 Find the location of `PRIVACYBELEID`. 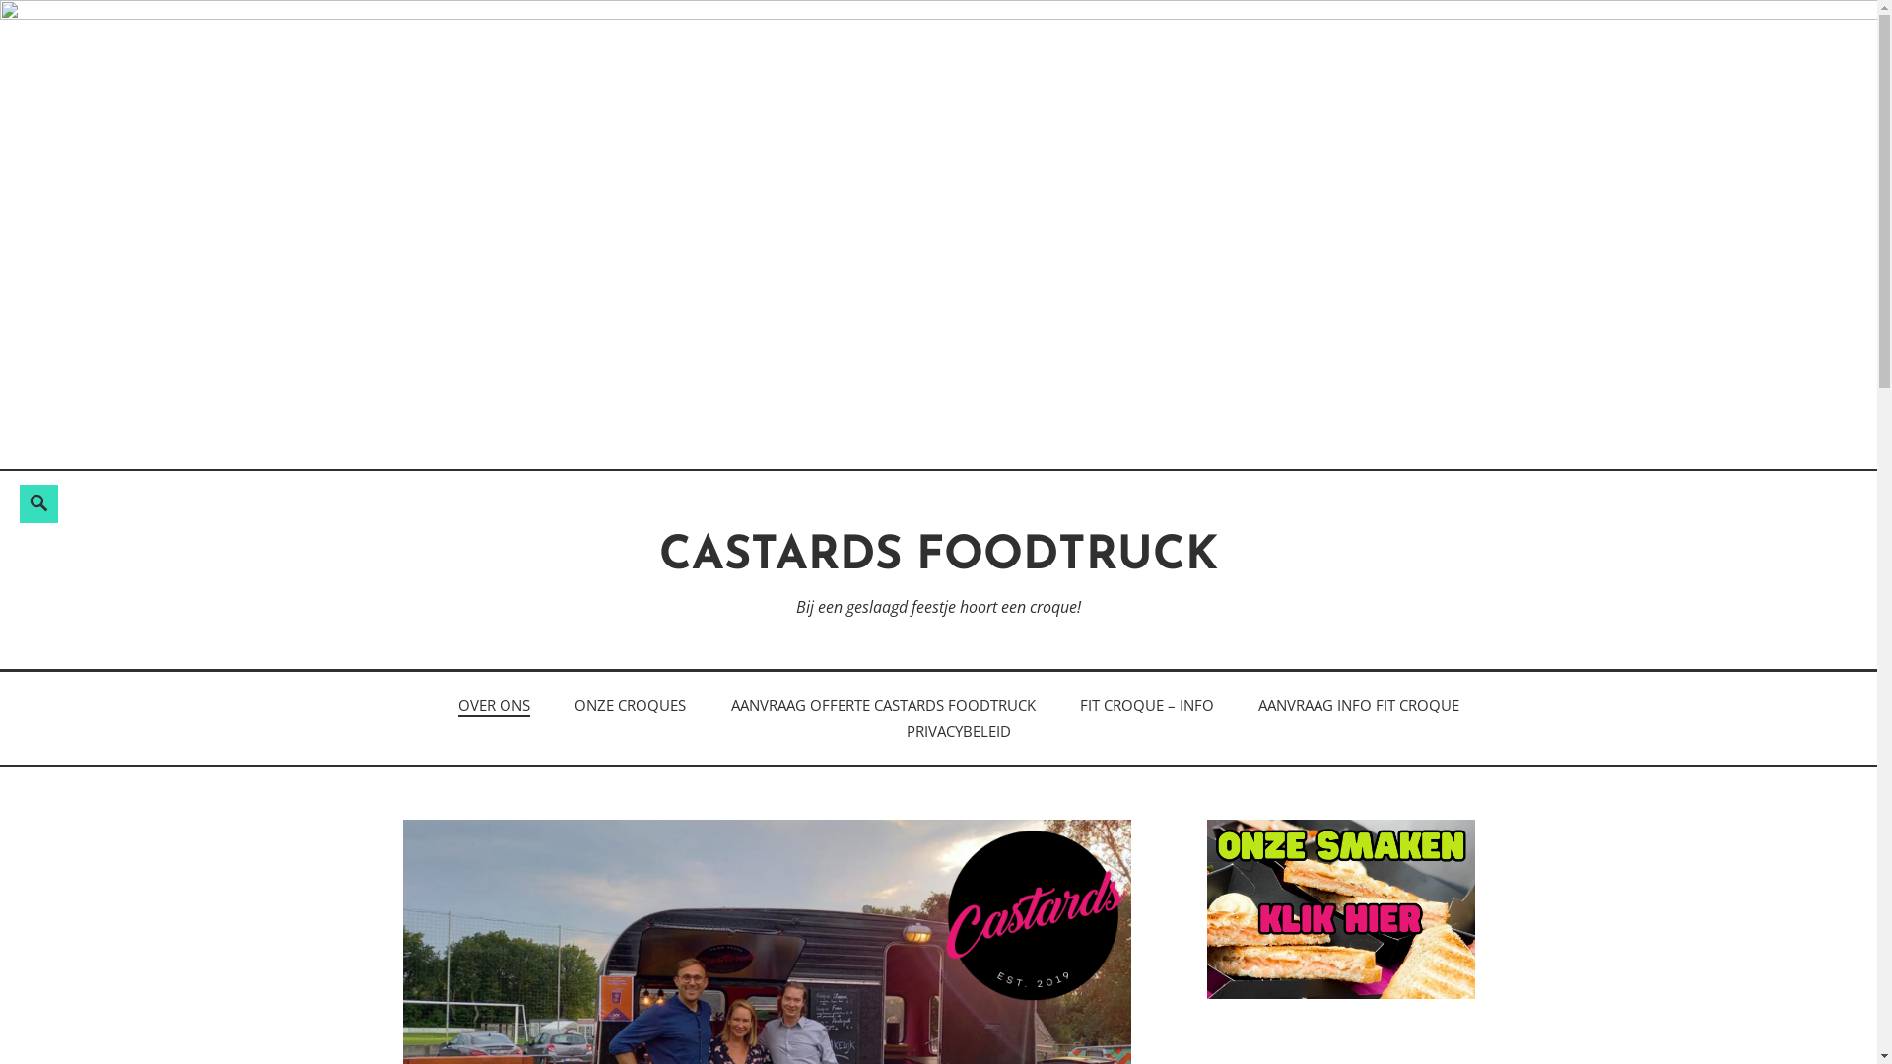

PRIVACYBELEID is located at coordinates (959, 731).